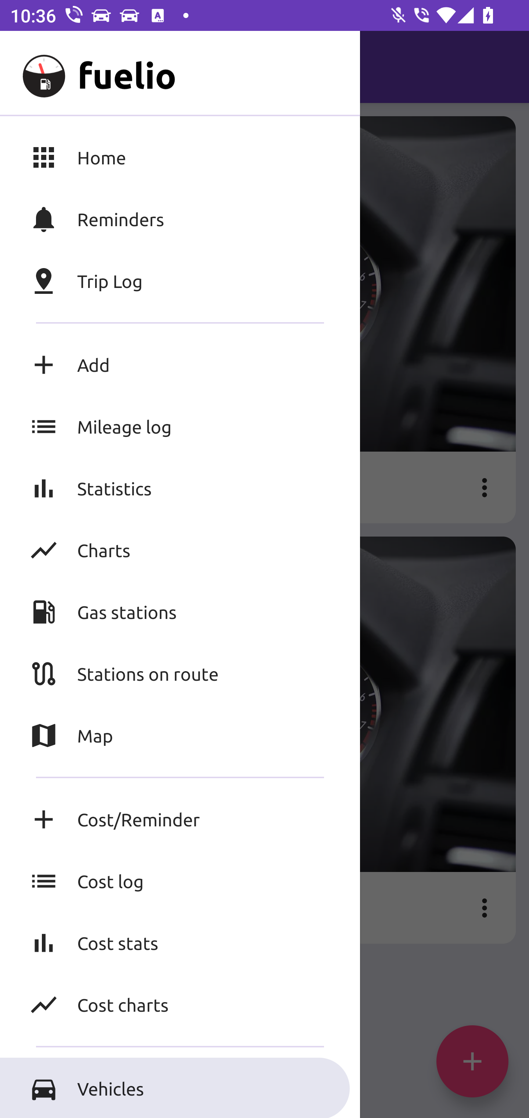  What do you see at coordinates (180, 881) in the screenshot?
I see `Cost log` at bounding box center [180, 881].